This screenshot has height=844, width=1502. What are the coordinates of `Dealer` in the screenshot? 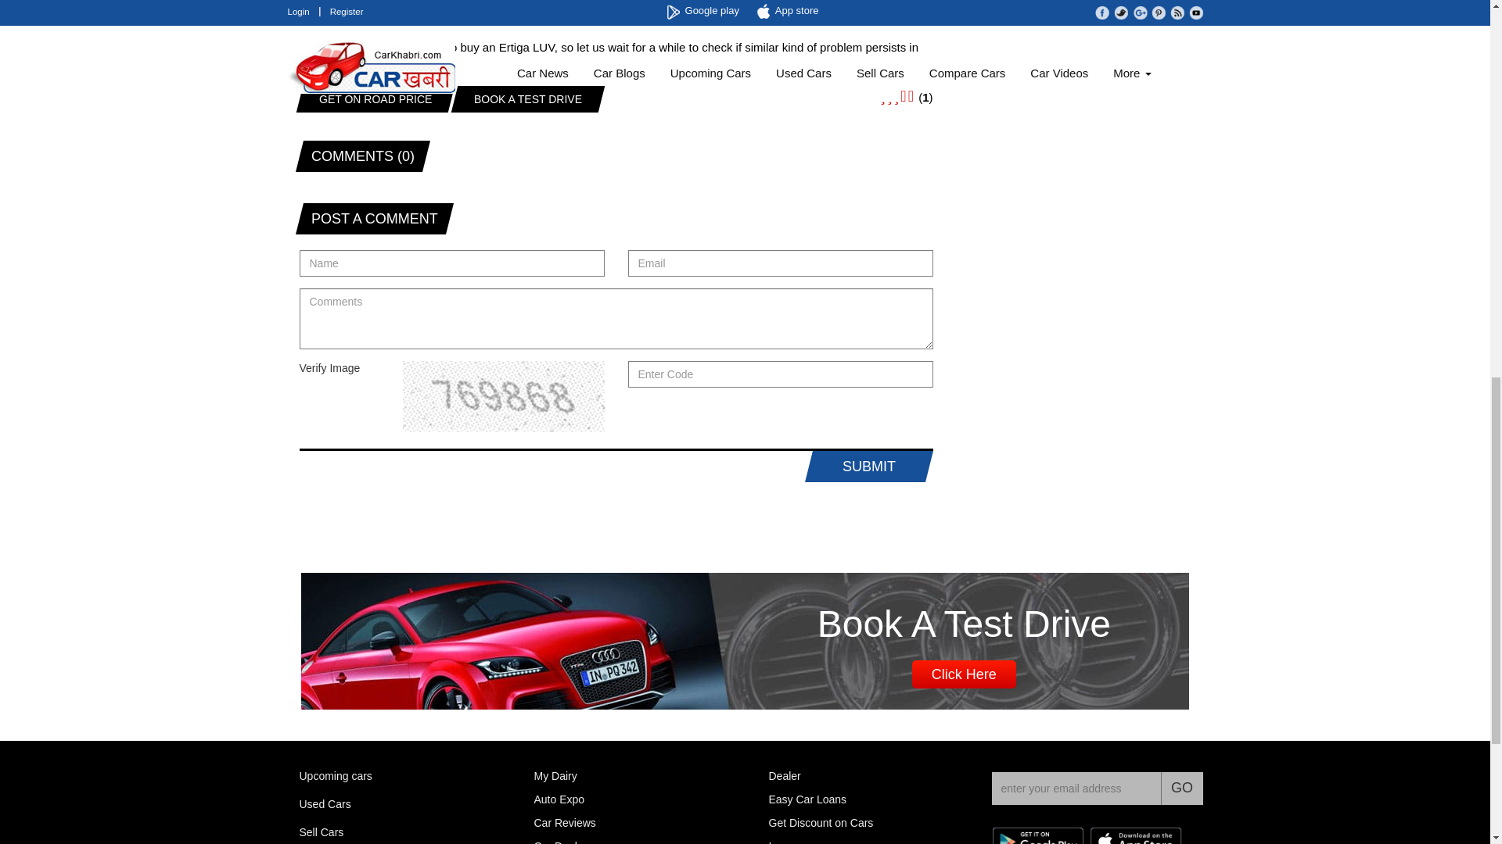 It's located at (784, 775).